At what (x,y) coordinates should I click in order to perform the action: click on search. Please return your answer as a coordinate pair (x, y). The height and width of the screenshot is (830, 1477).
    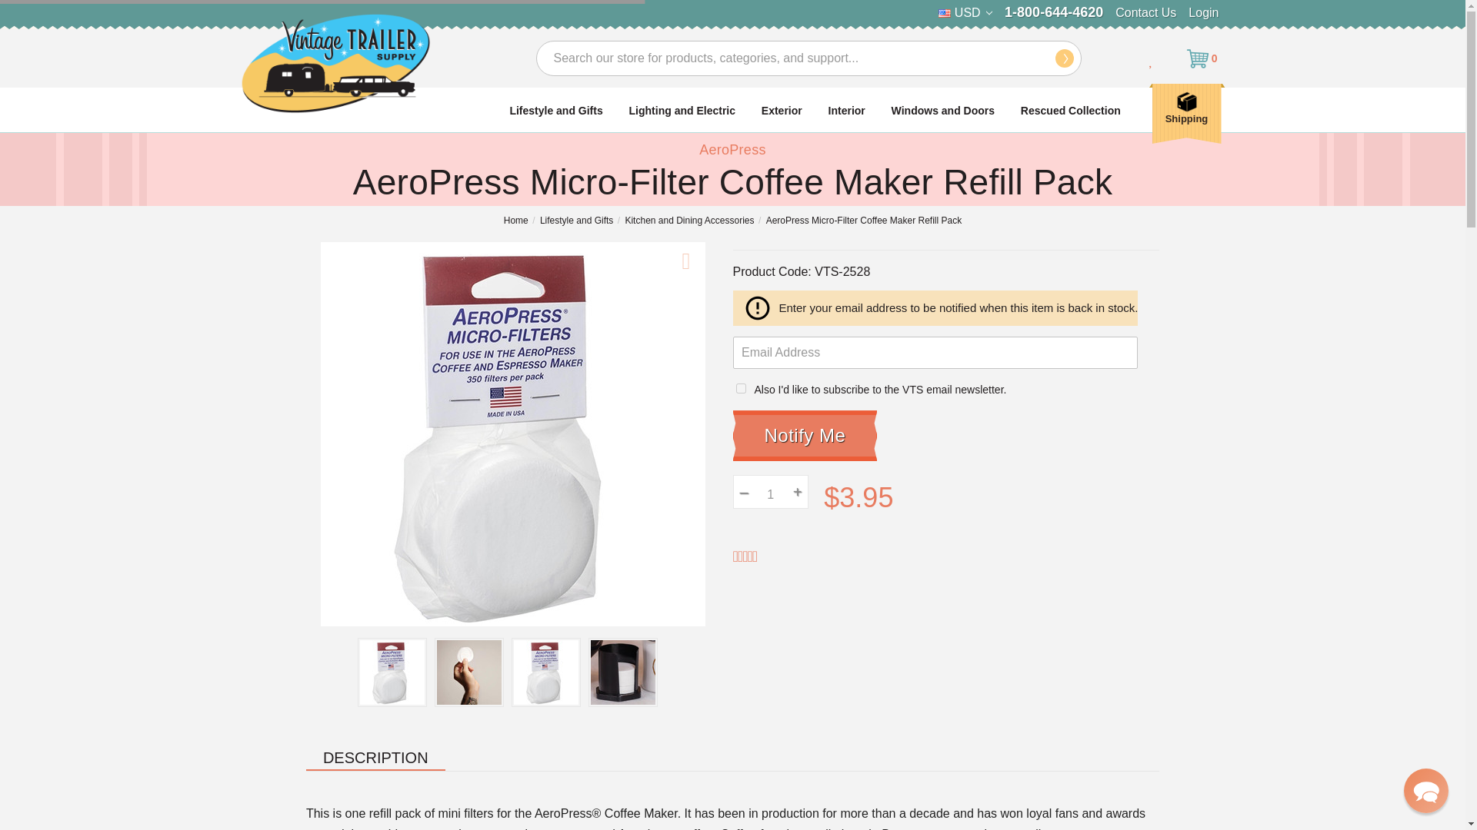
    Looking at the image, I should click on (1065, 58).